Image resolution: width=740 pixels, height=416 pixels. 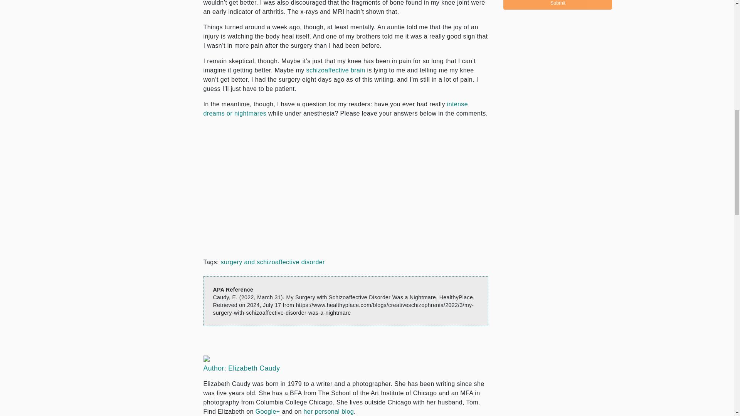 What do you see at coordinates (335, 70) in the screenshot?
I see `Schizophrenia Brain: Impact of Schizophrenia on the Brain` at bounding box center [335, 70].